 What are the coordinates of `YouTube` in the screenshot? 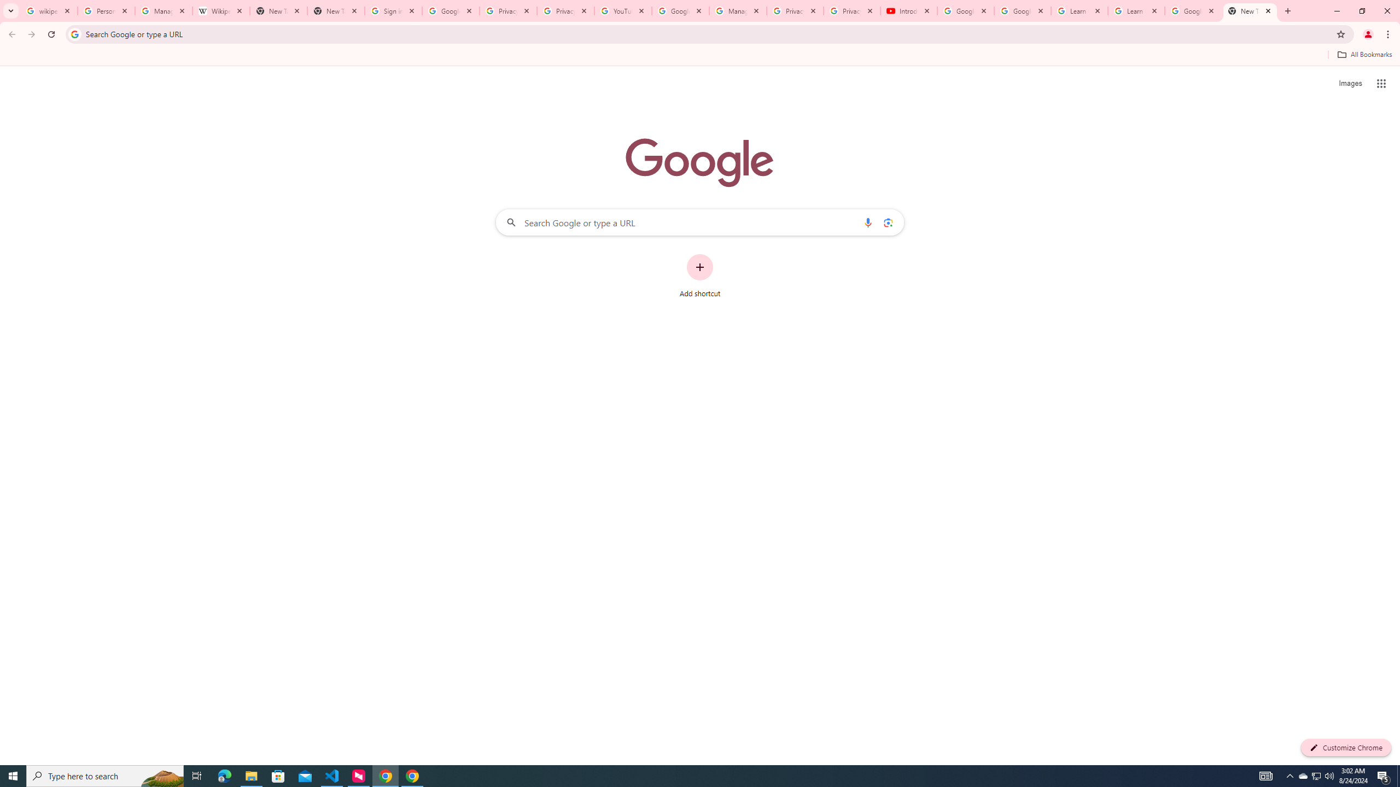 It's located at (622, 11).